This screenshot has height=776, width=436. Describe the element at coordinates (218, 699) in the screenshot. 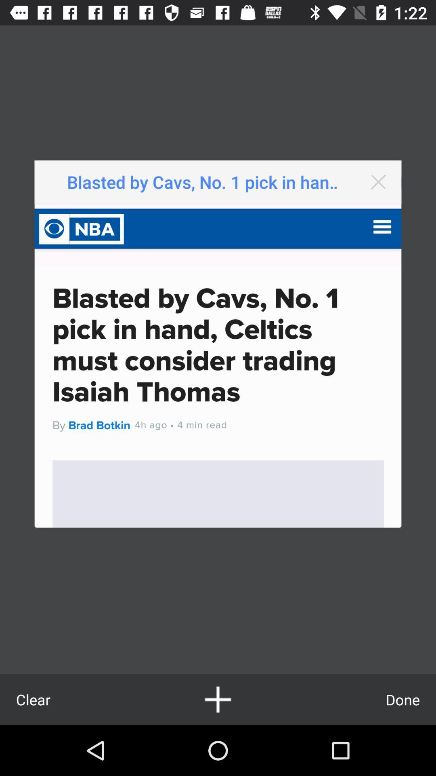

I see `open the icon to the left of the done icon` at that location.